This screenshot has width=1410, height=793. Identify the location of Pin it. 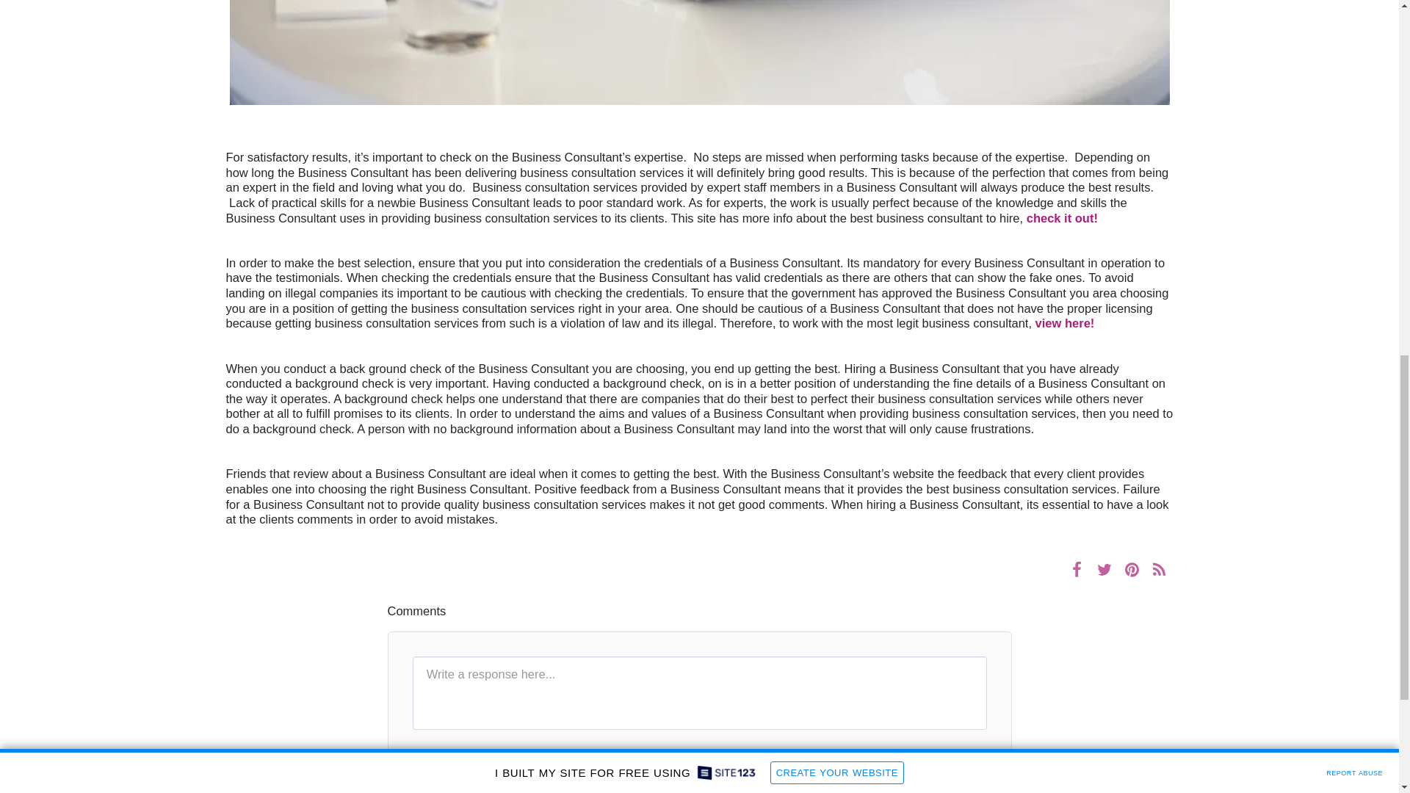
(1131, 569).